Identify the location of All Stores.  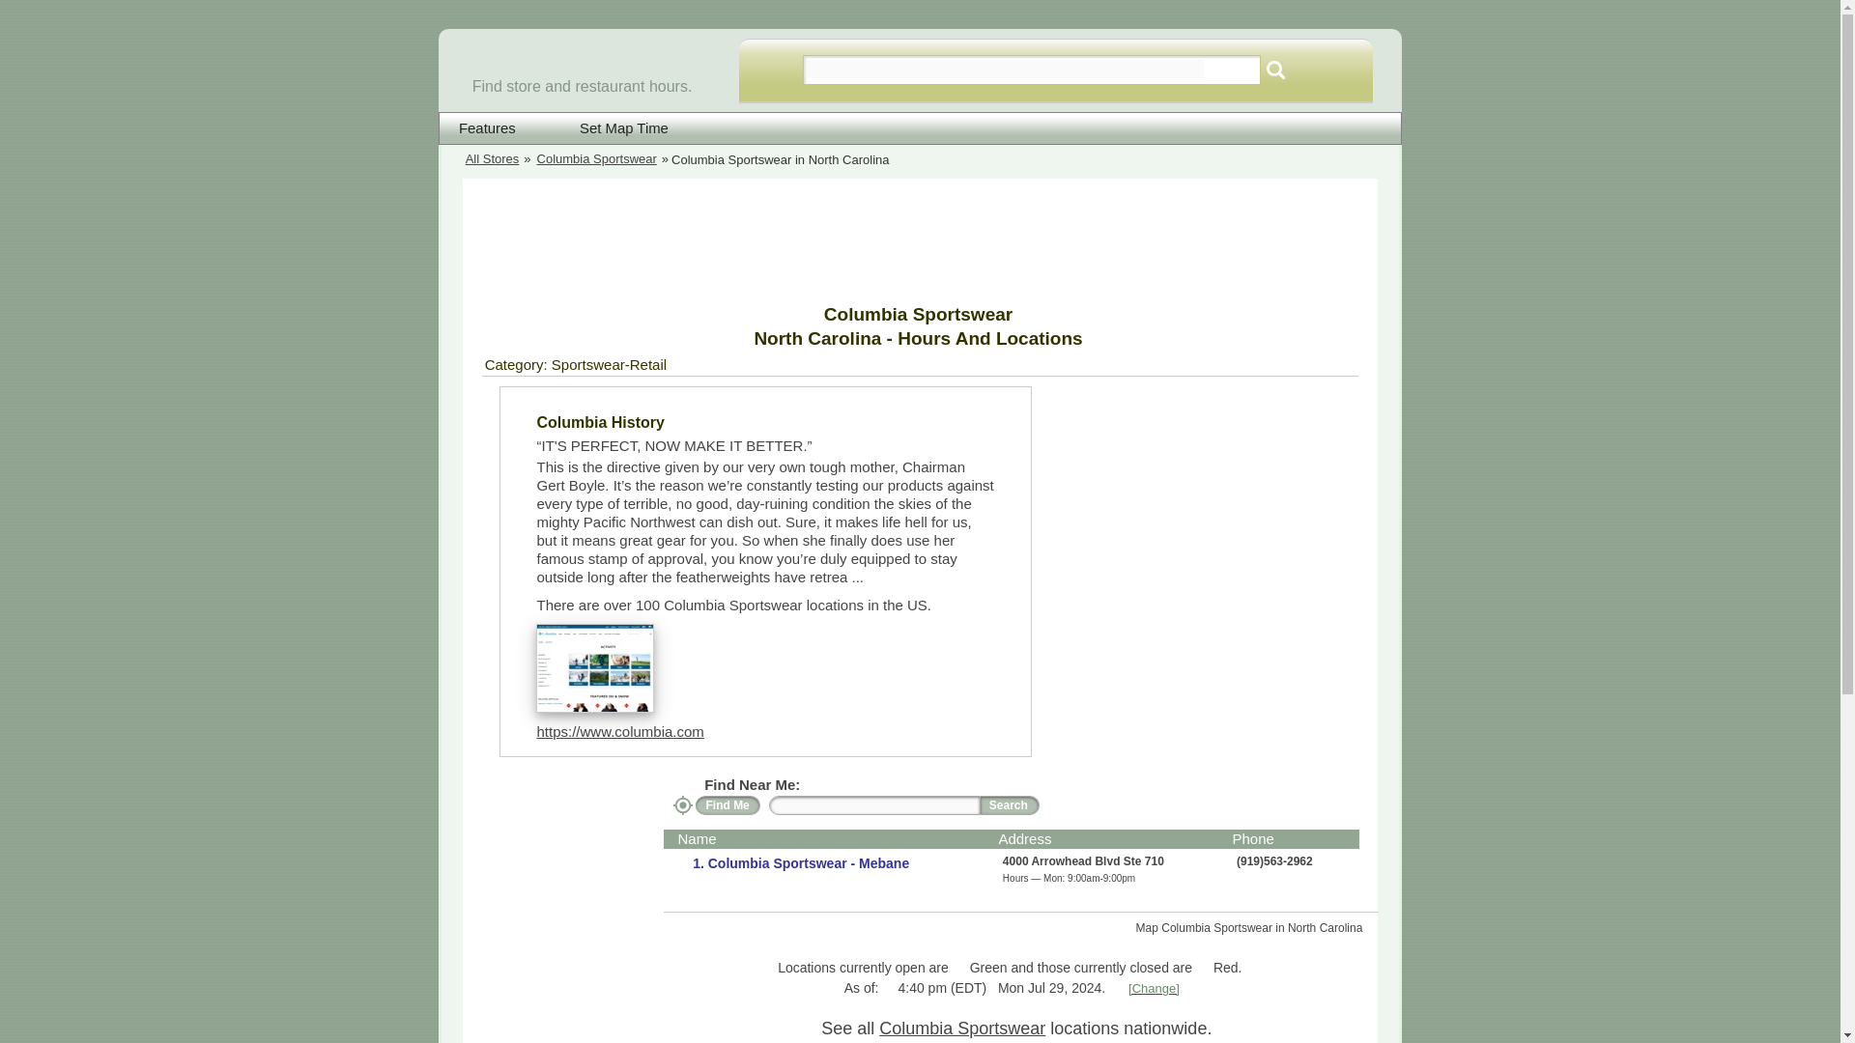
(492, 160).